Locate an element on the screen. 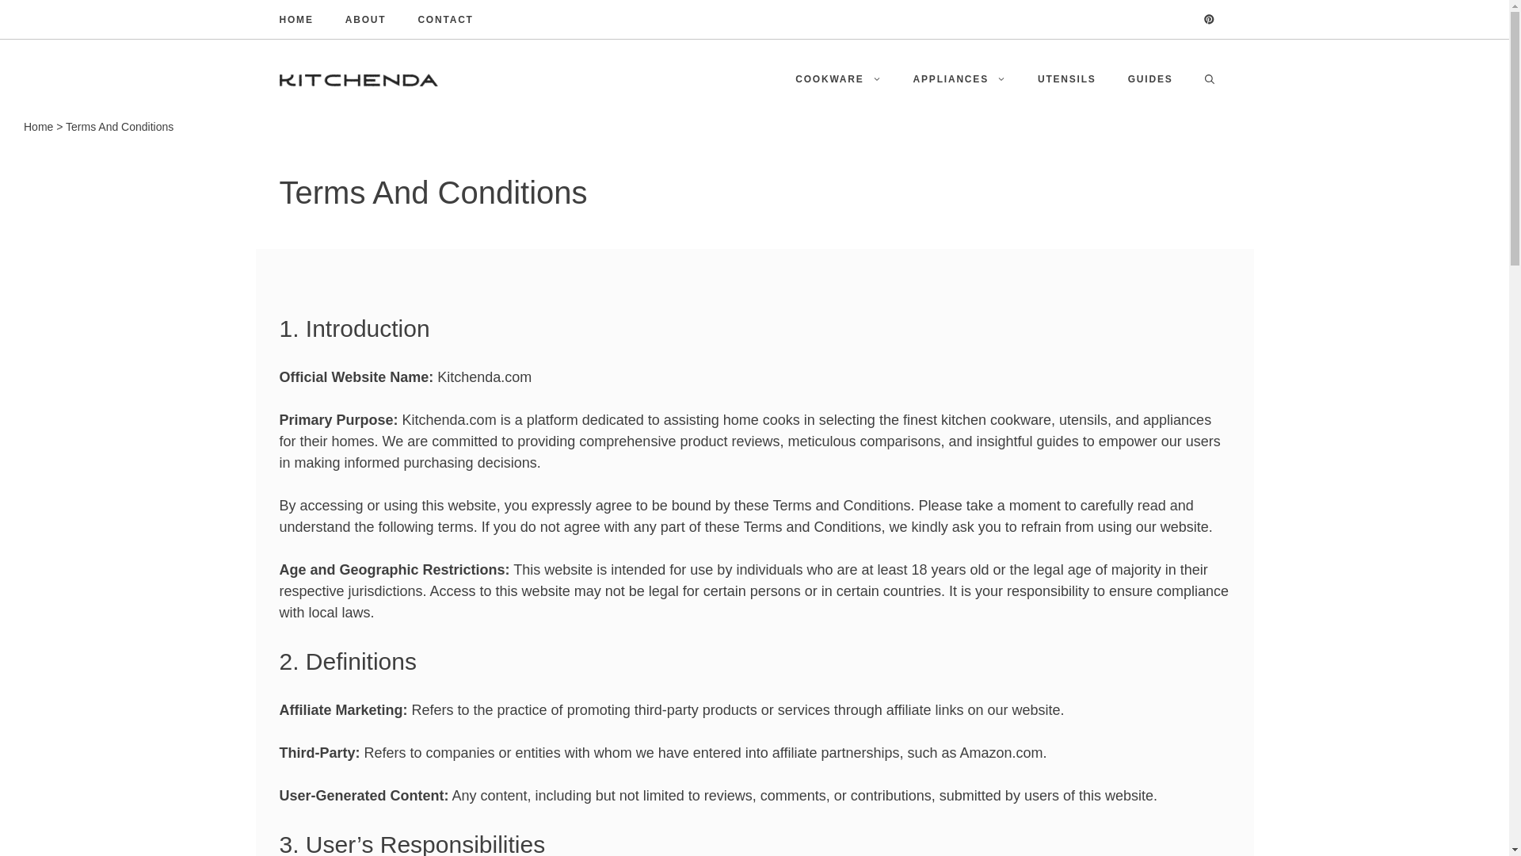 This screenshot has width=1521, height=856. UTENSILS is located at coordinates (1066, 79).